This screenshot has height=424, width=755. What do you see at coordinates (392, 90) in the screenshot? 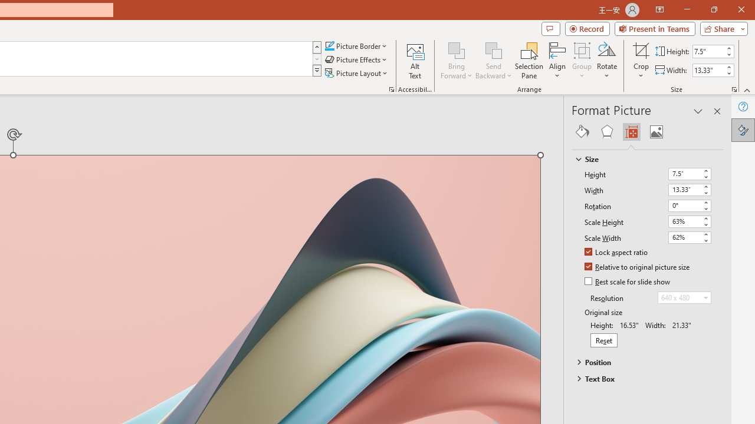
I see `Picture...` at bounding box center [392, 90].